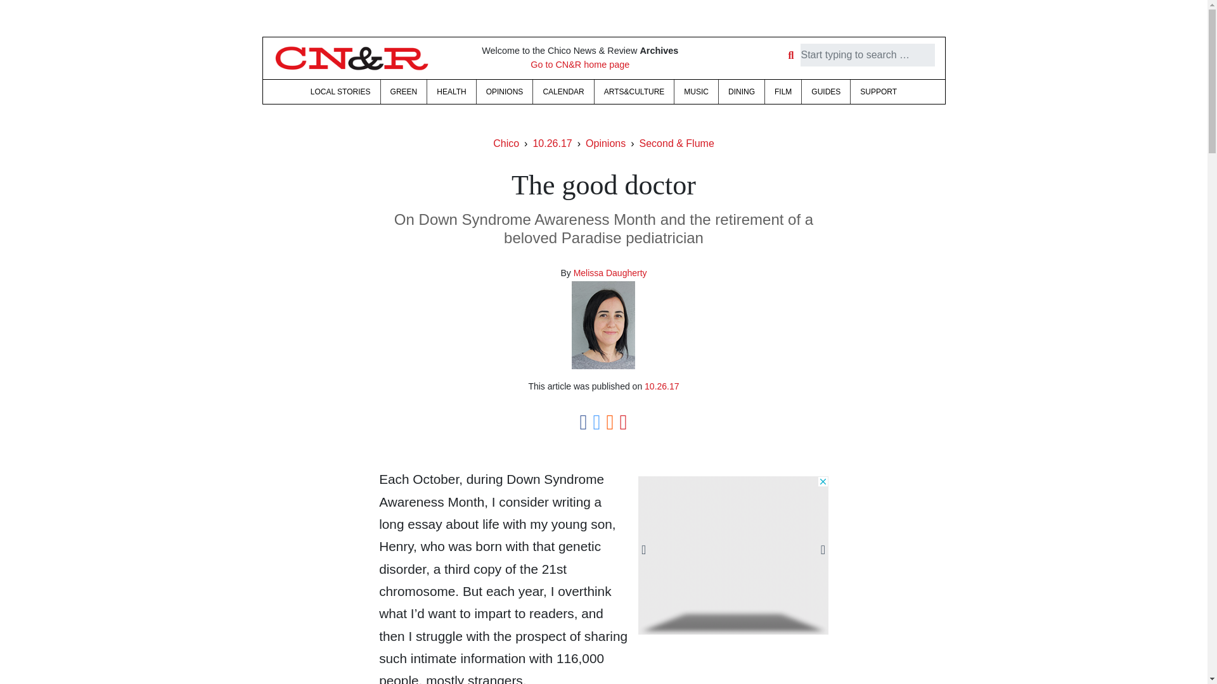  What do you see at coordinates (879, 92) in the screenshot?
I see `SUPPORT` at bounding box center [879, 92].